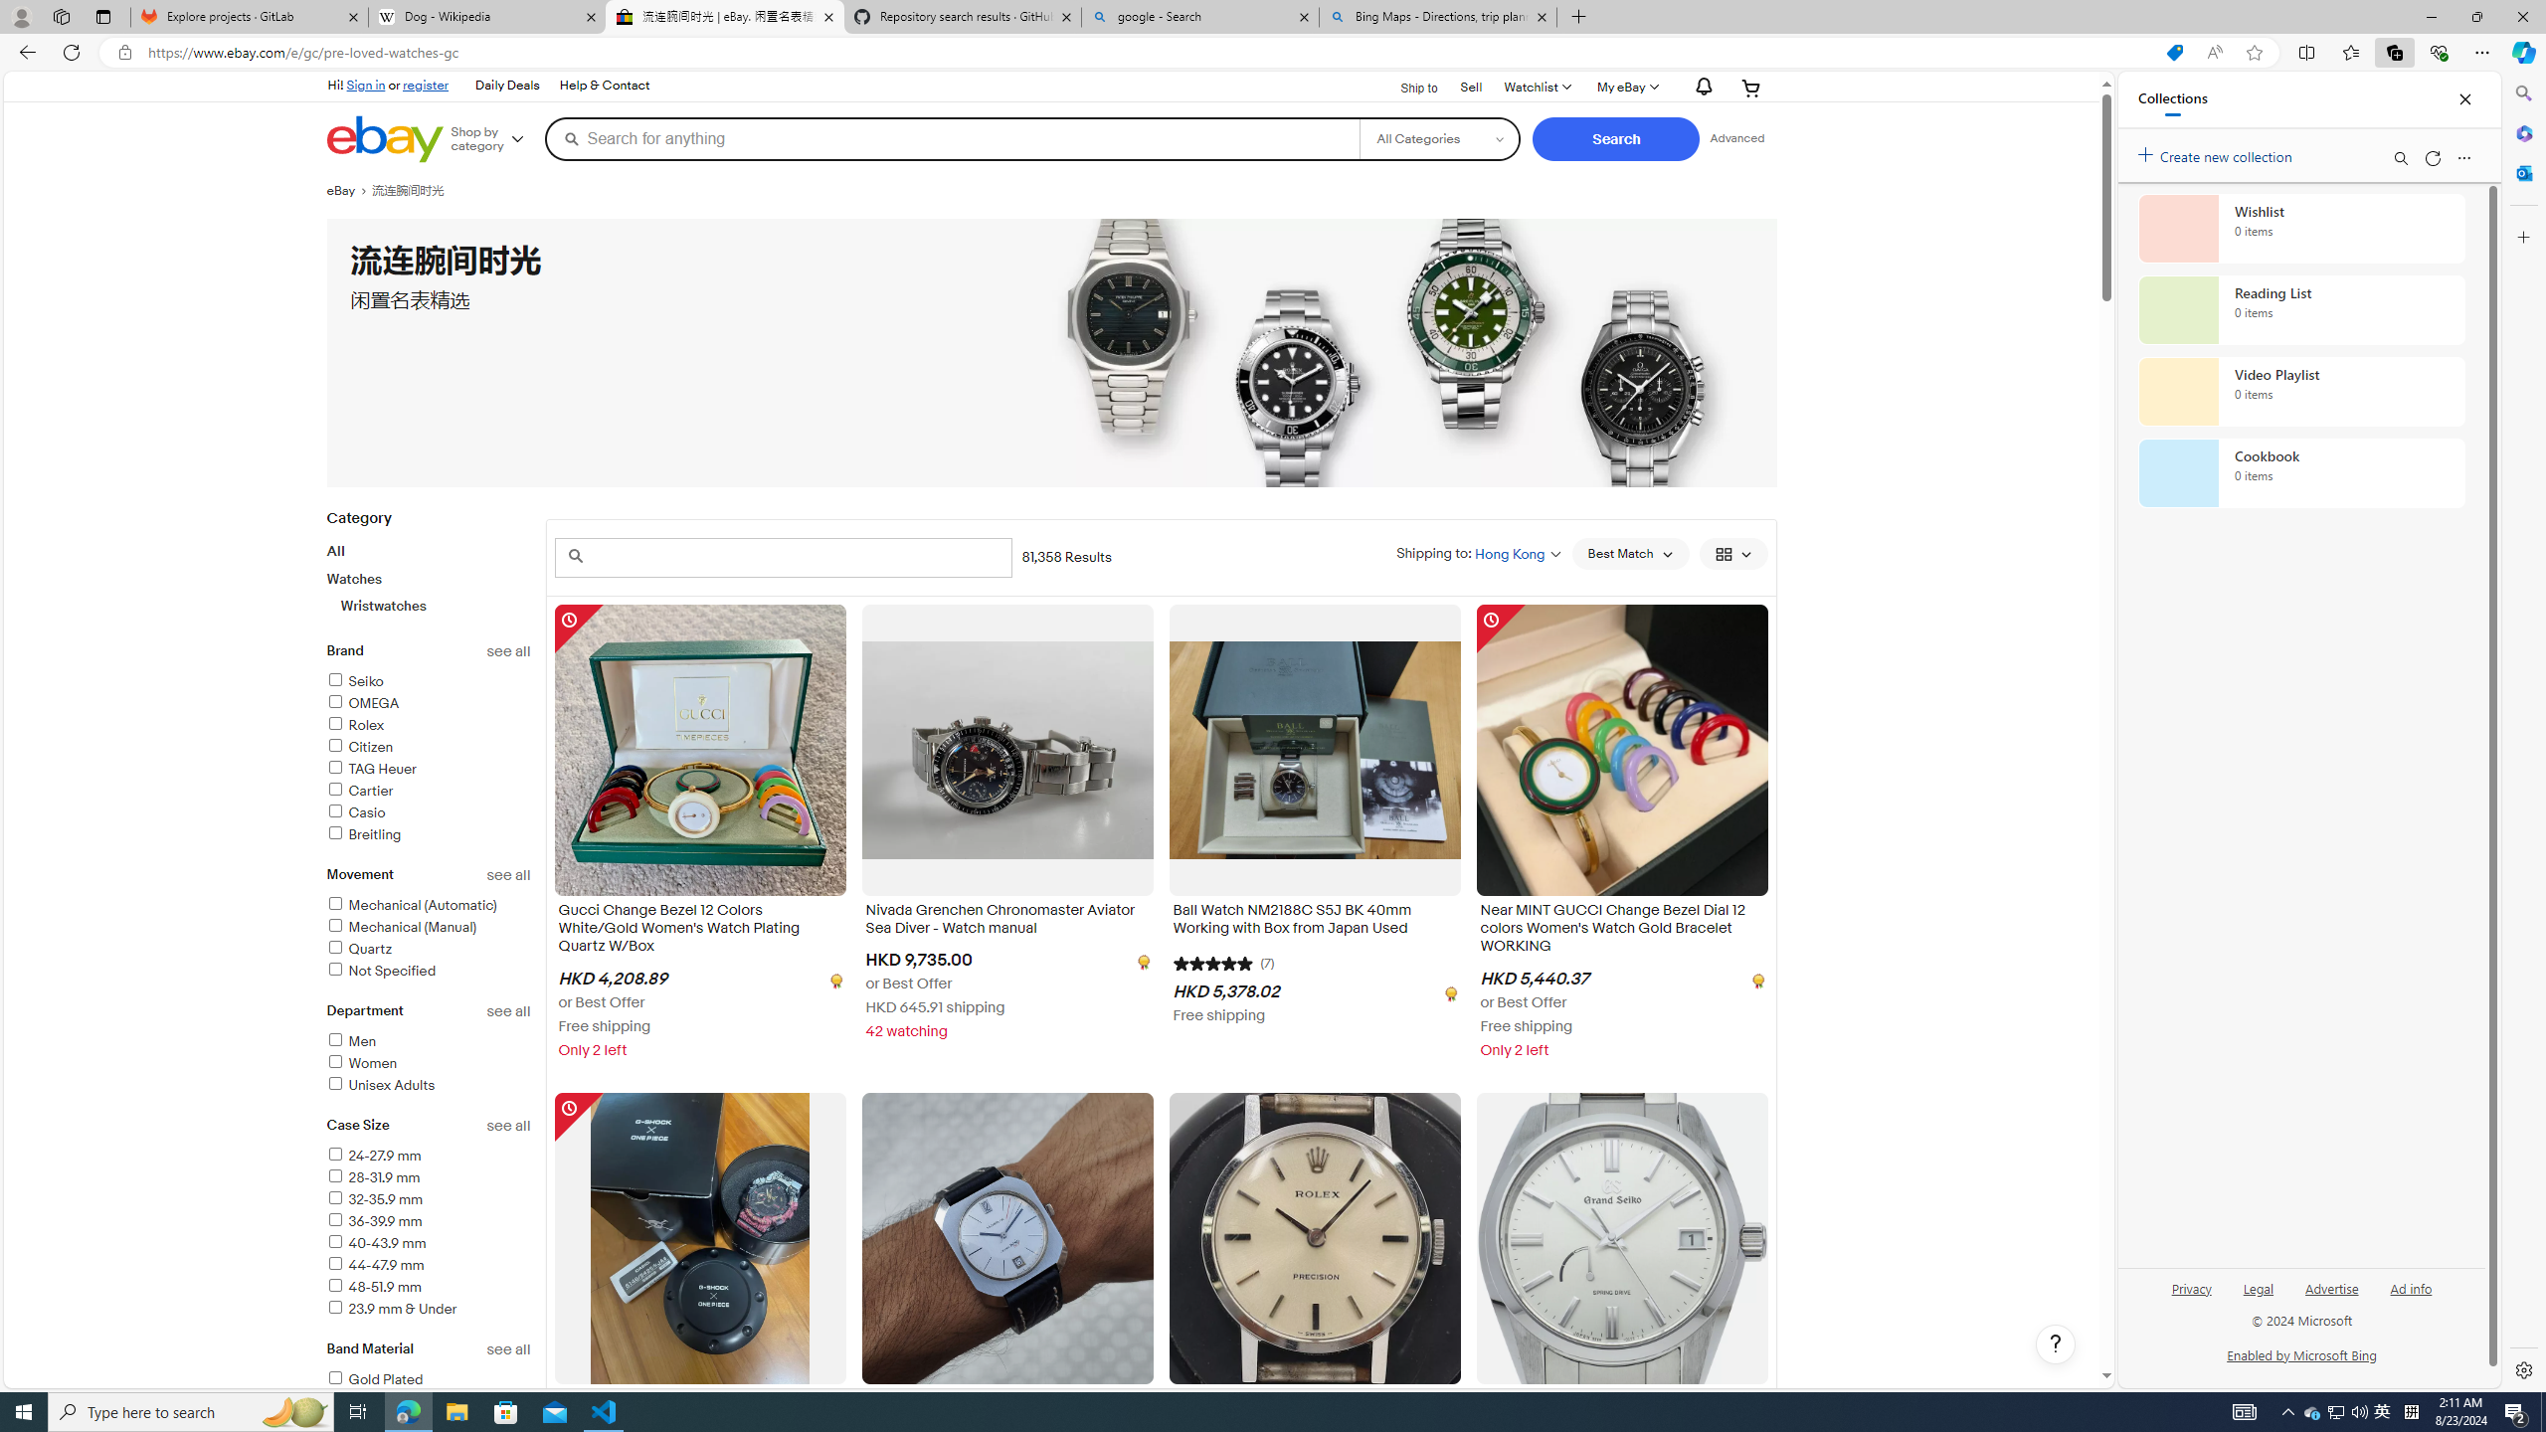 The height and width of the screenshot is (1432, 2546). Describe the element at coordinates (507, 86) in the screenshot. I see `Daily Deals` at that location.